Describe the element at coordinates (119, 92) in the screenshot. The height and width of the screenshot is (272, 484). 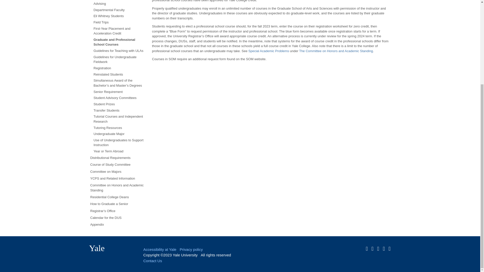
I see `Senior Requirement` at that location.